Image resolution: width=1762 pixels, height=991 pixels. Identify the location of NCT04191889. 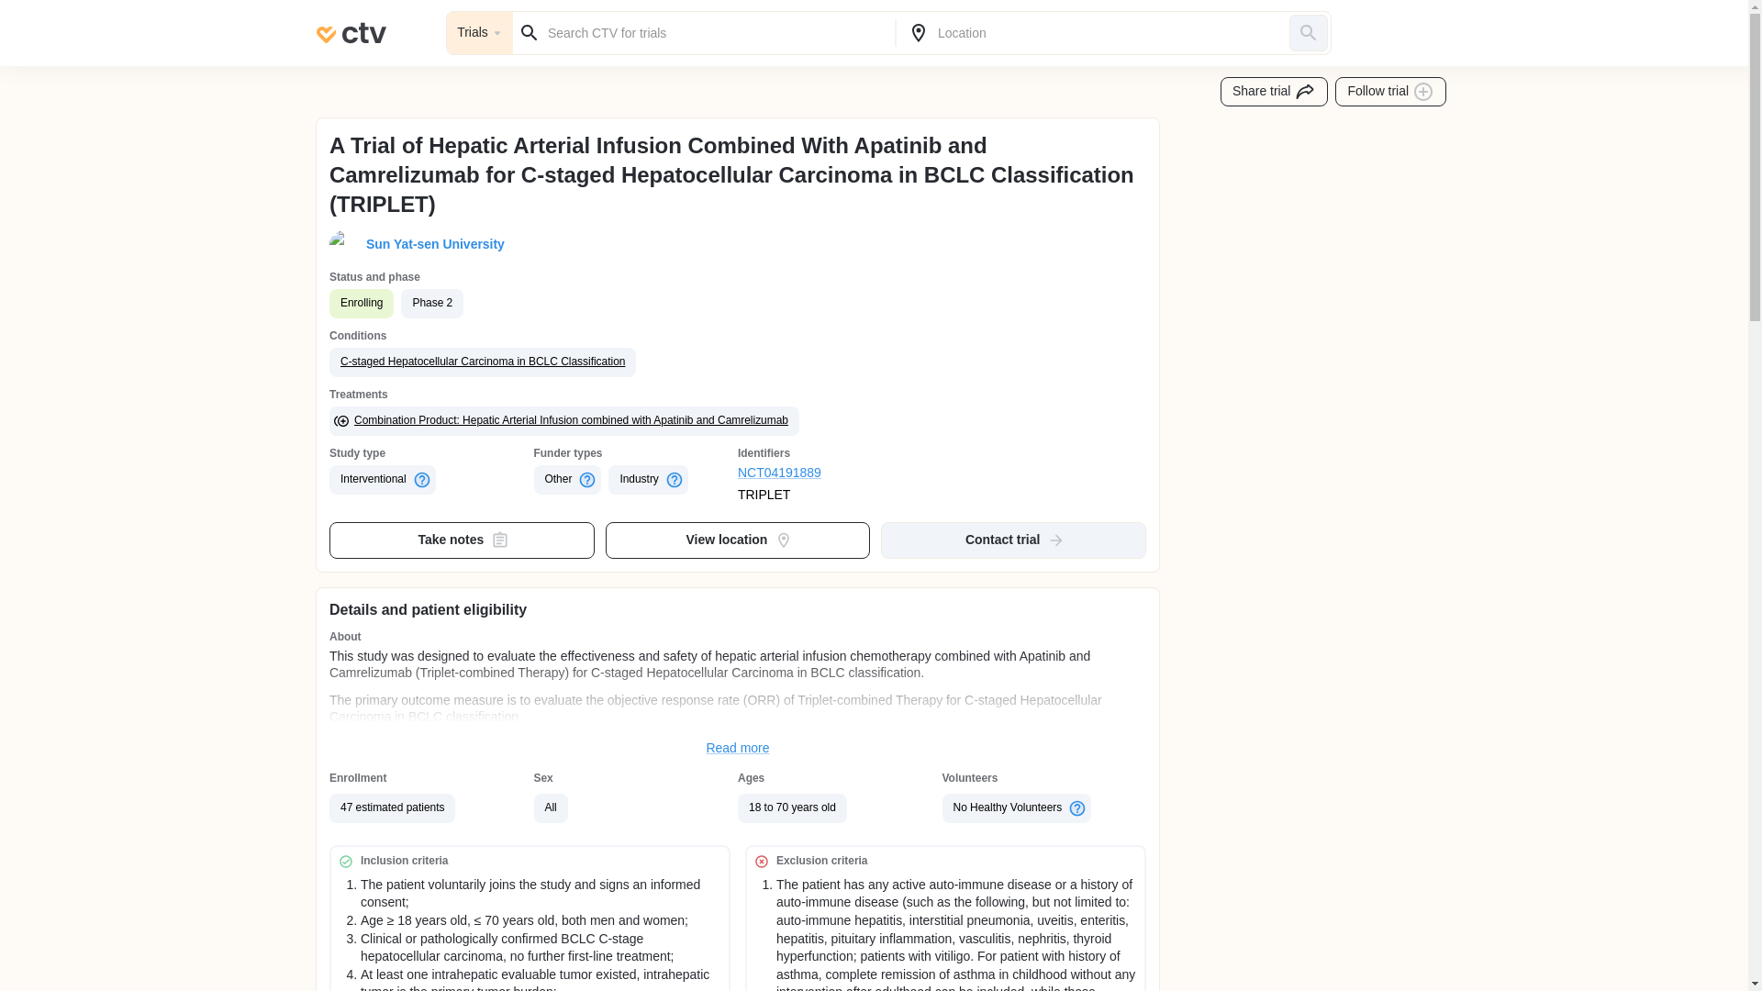
(841, 473).